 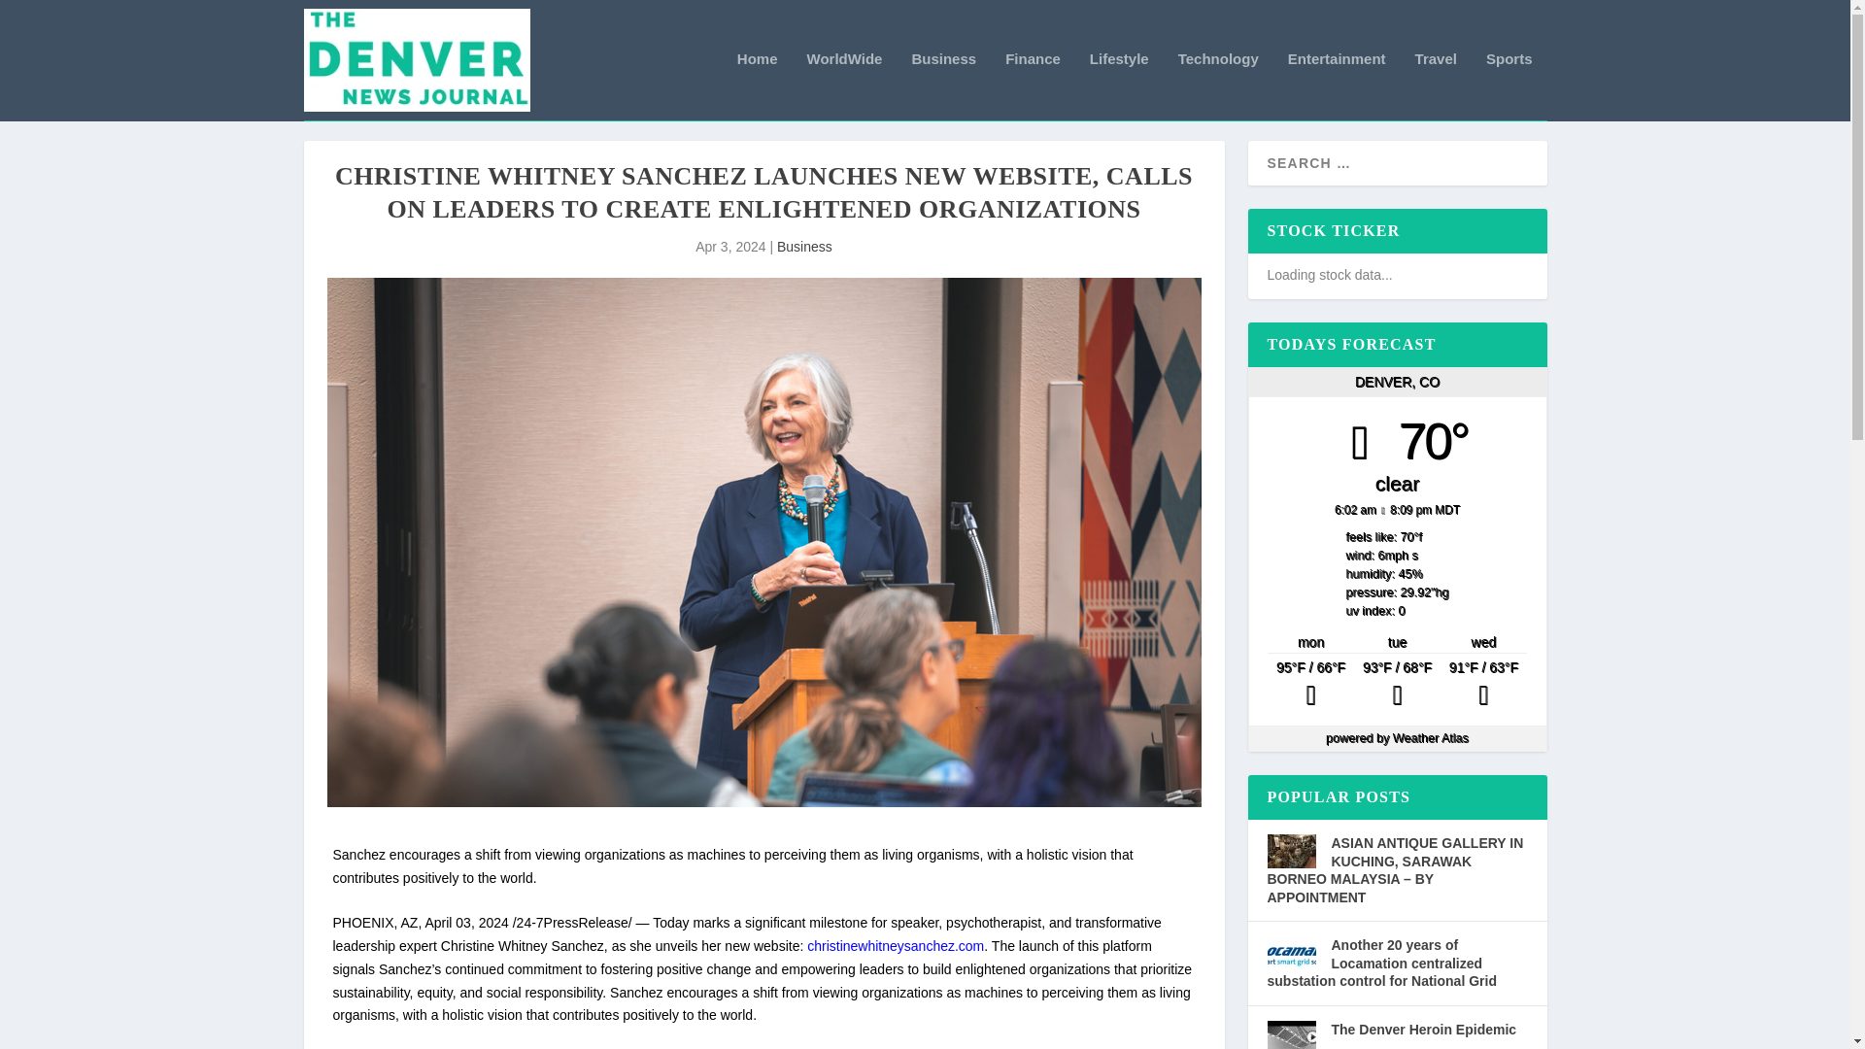 What do you see at coordinates (943, 85) in the screenshot?
I see `Business` at bounding box center [943, 85].